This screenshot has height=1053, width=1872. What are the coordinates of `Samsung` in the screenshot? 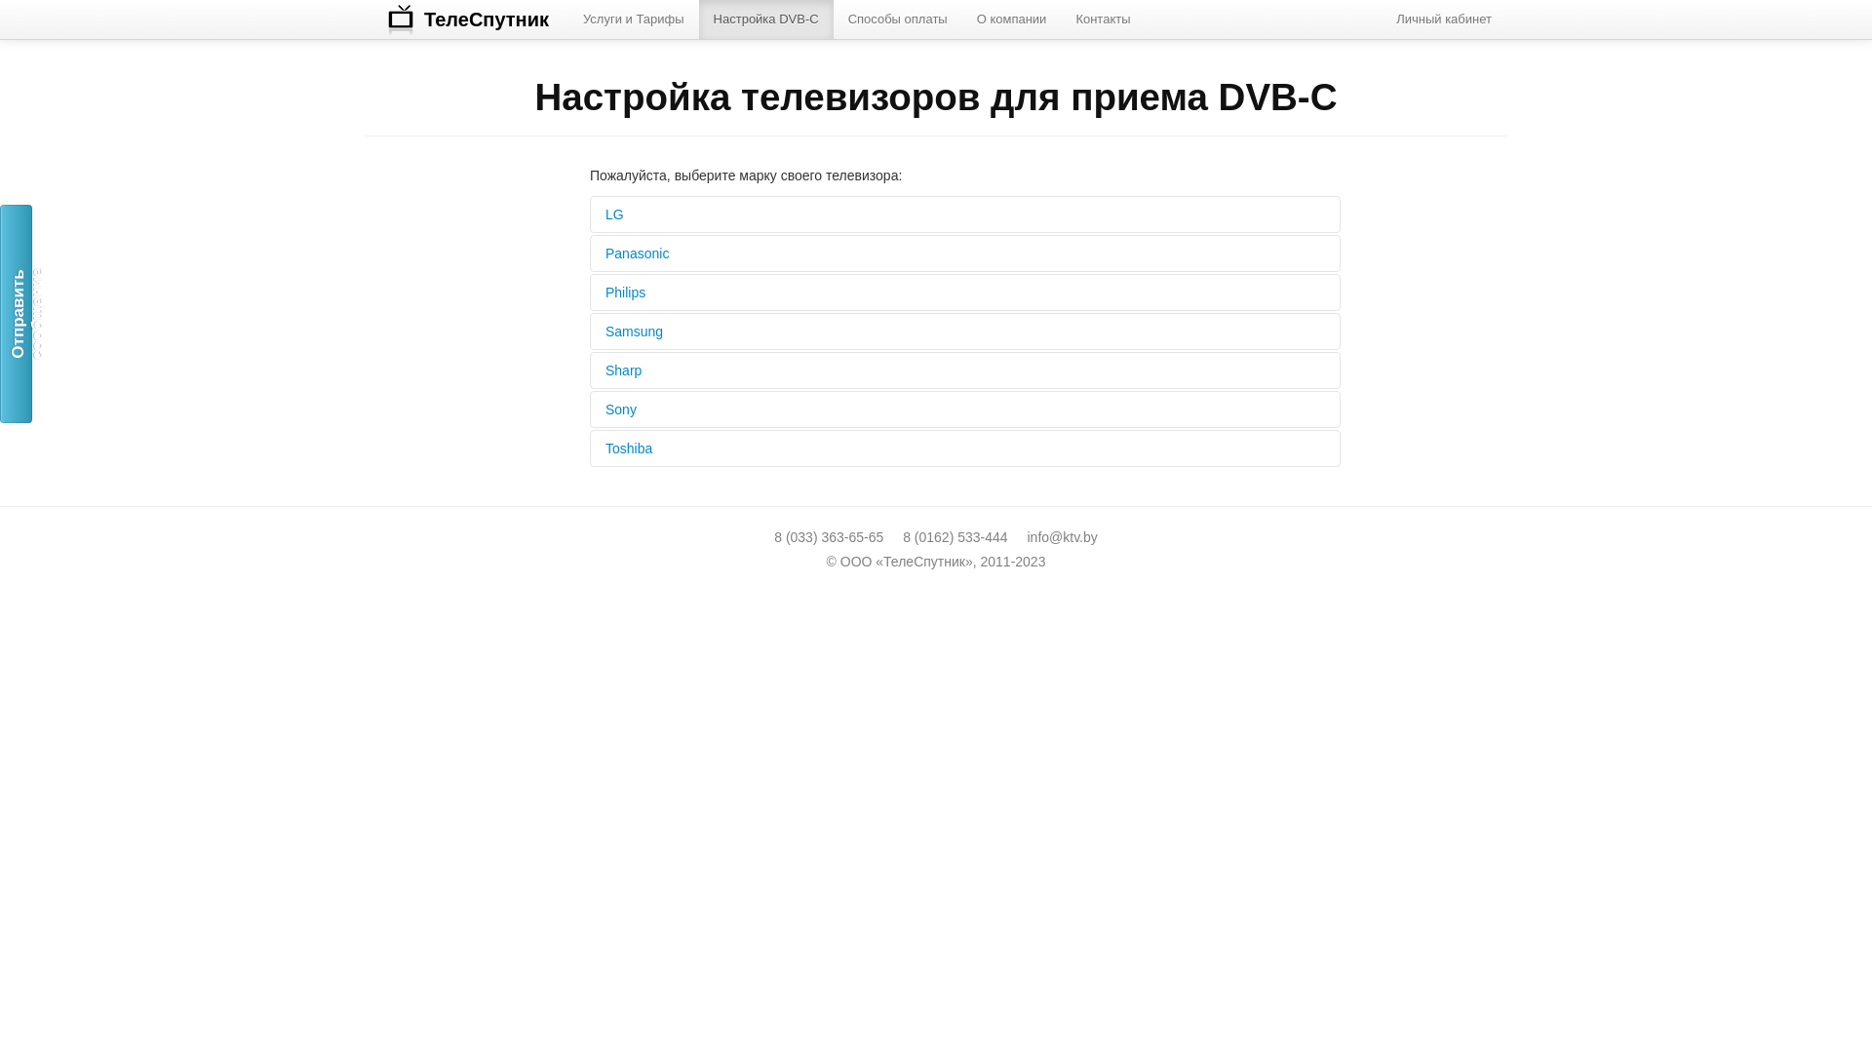 It's located at (965, 331).